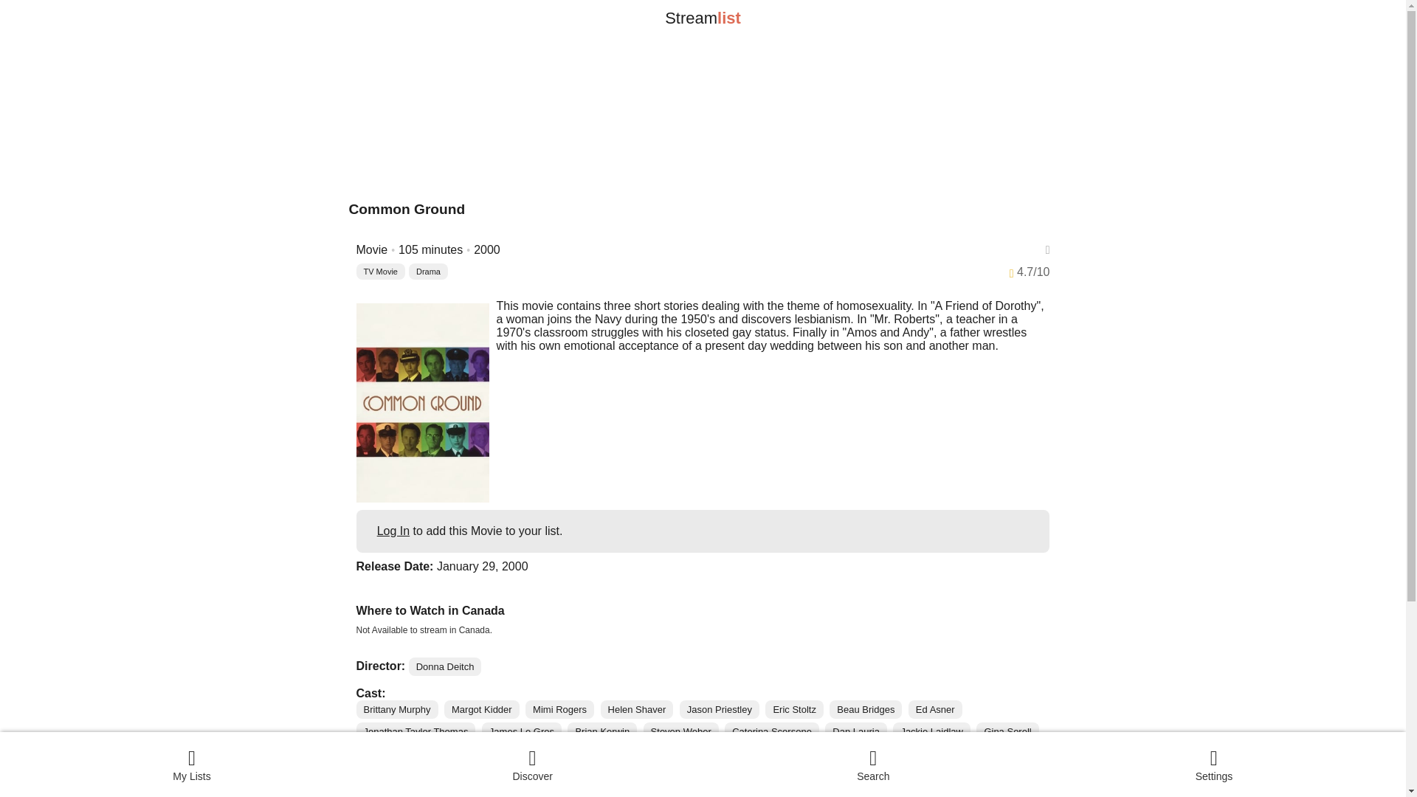 This screenshot has width=1417, height=797. I want to click on Eric Stoltz, so click(794, 710).